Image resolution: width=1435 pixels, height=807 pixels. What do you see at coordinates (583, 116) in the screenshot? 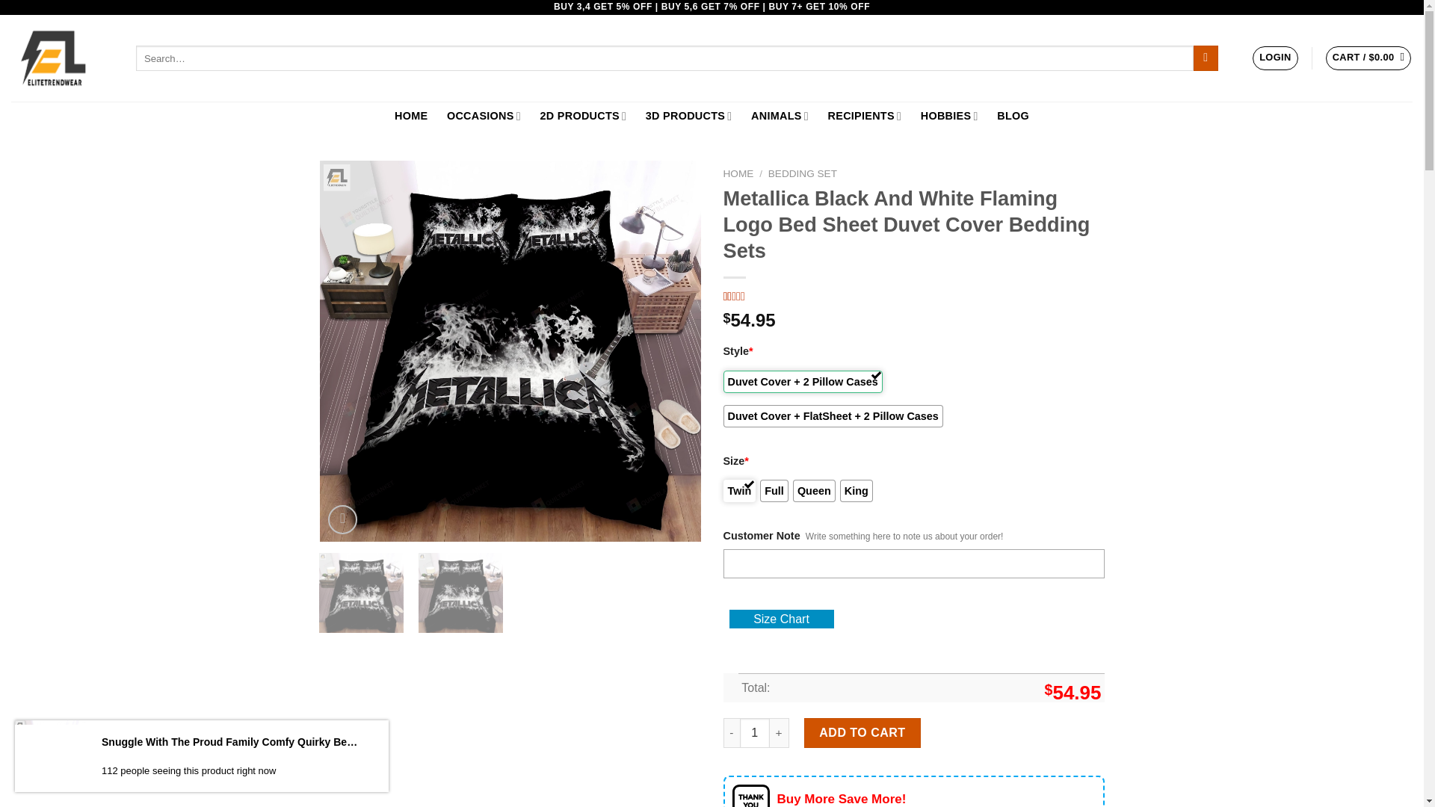
I see `2D PRODUCTS` at bounding box center [583, 116].